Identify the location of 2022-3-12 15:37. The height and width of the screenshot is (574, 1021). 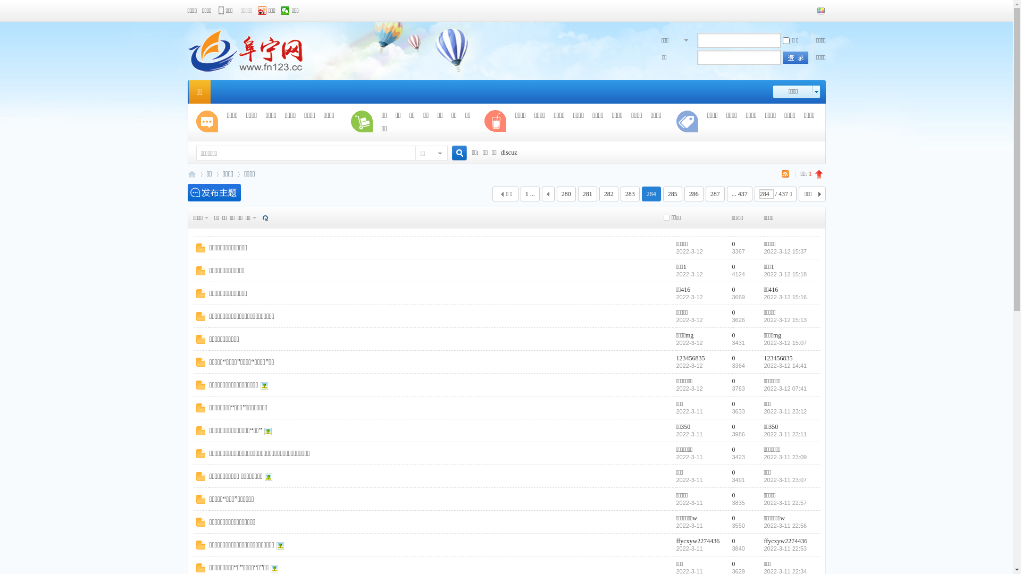
(785, 251).